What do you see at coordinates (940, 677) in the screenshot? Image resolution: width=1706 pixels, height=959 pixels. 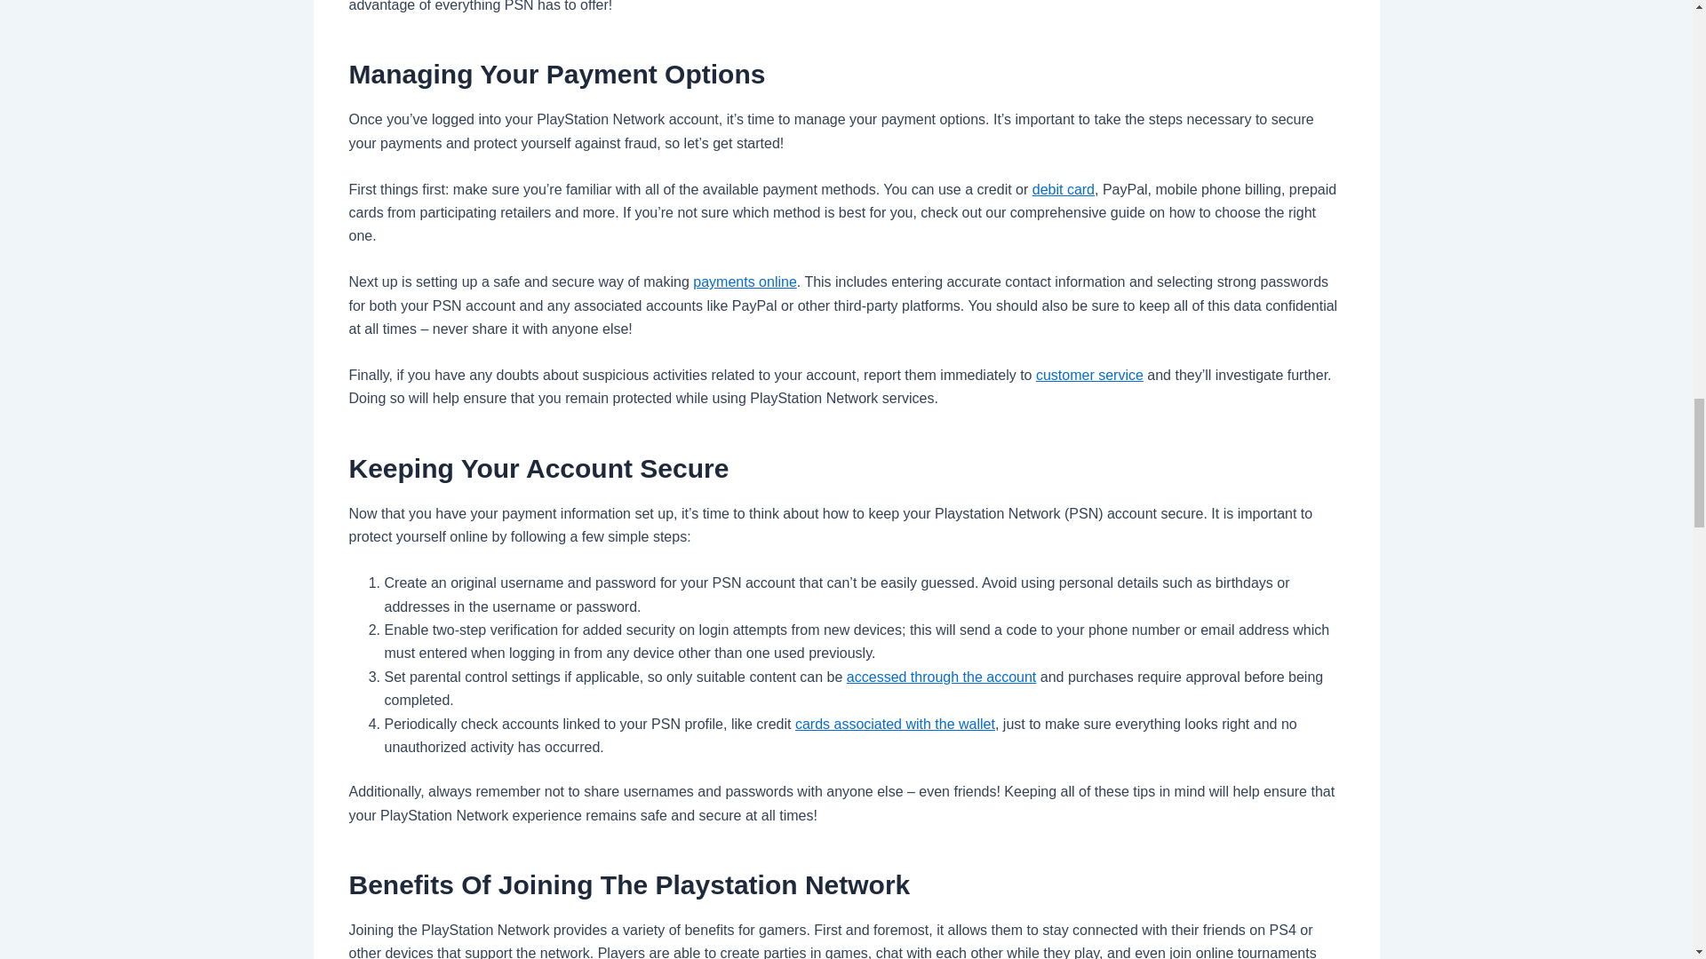 I see `accessed through the account` at bounding box center [940, 677].